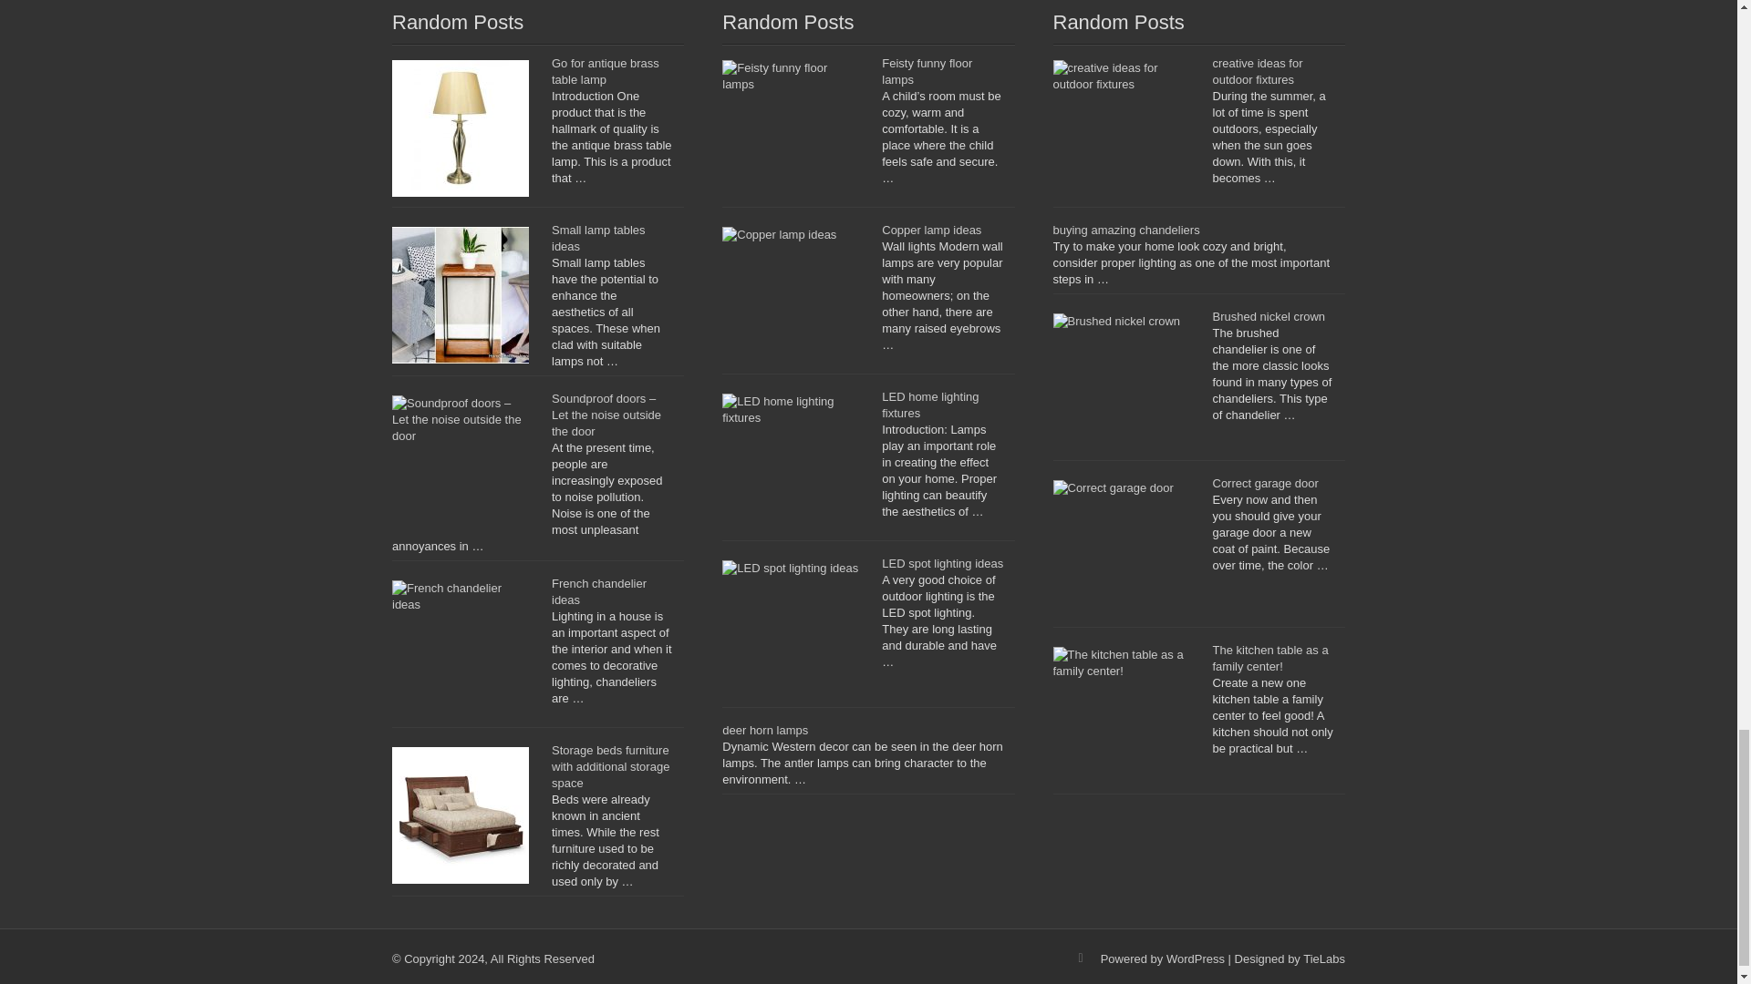 The width and height of the screenshot is (1751, 984). I want to click on buying amazing chandeliers, so click(1125, 230).